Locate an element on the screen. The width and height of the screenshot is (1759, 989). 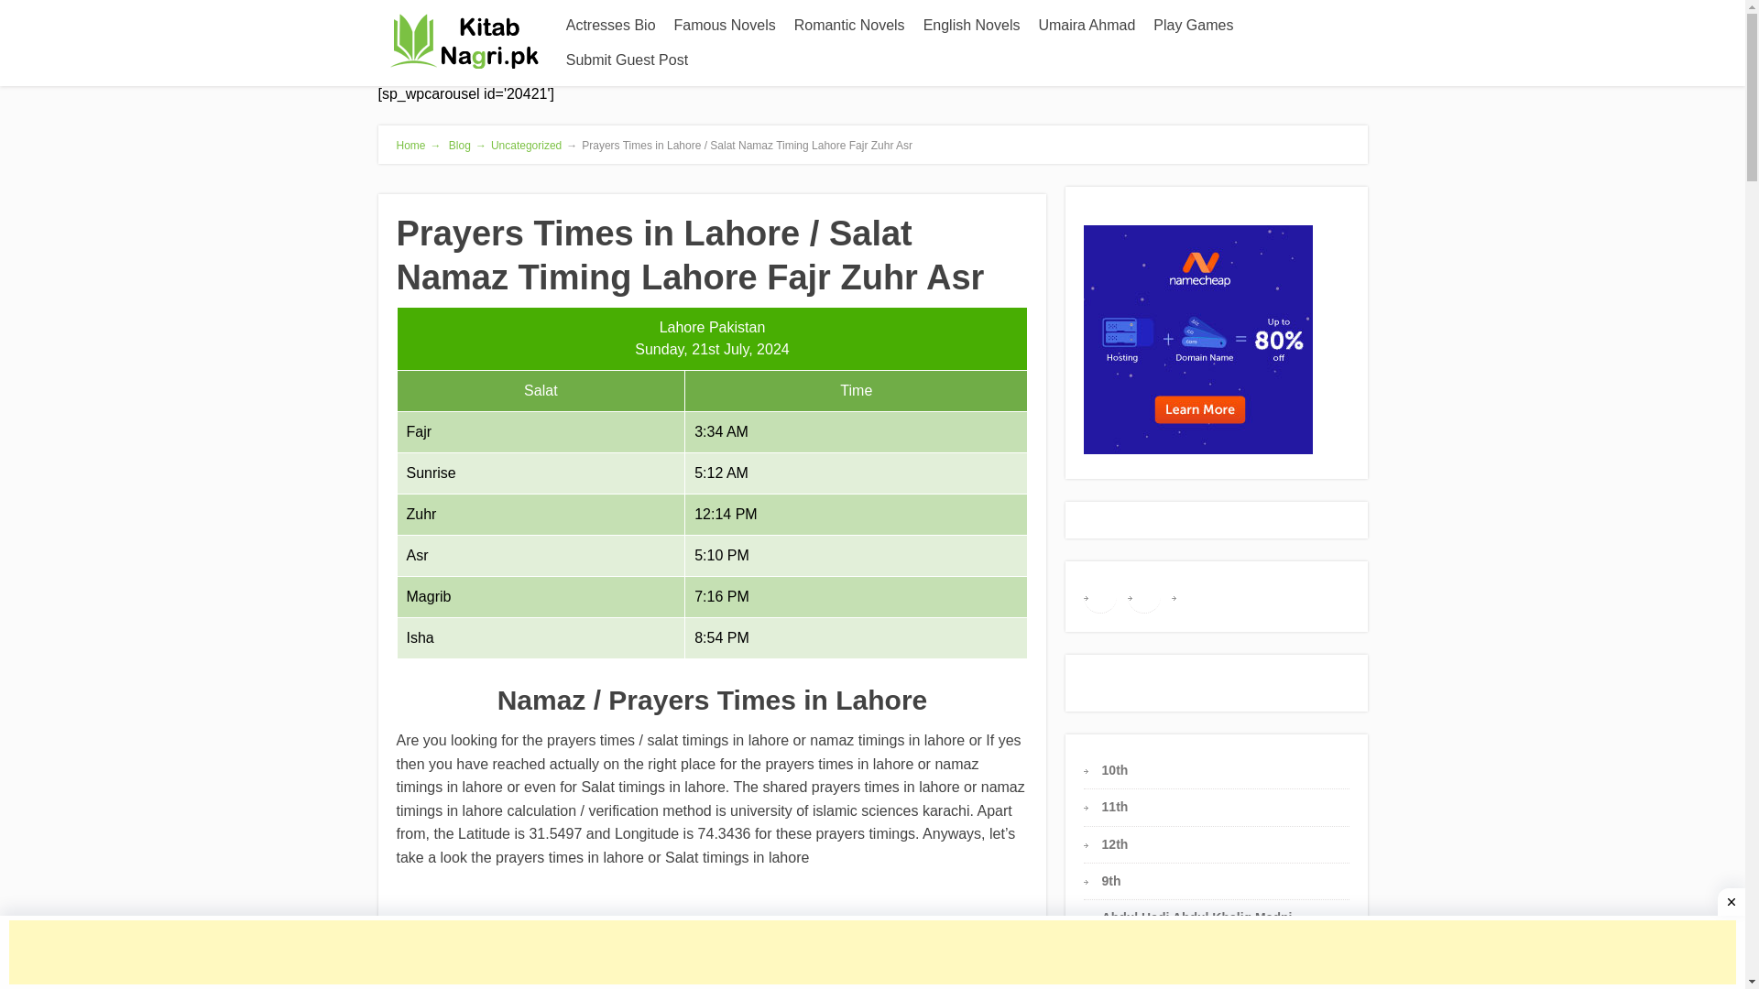
Uncategorized is located at coordinates (526, 146).